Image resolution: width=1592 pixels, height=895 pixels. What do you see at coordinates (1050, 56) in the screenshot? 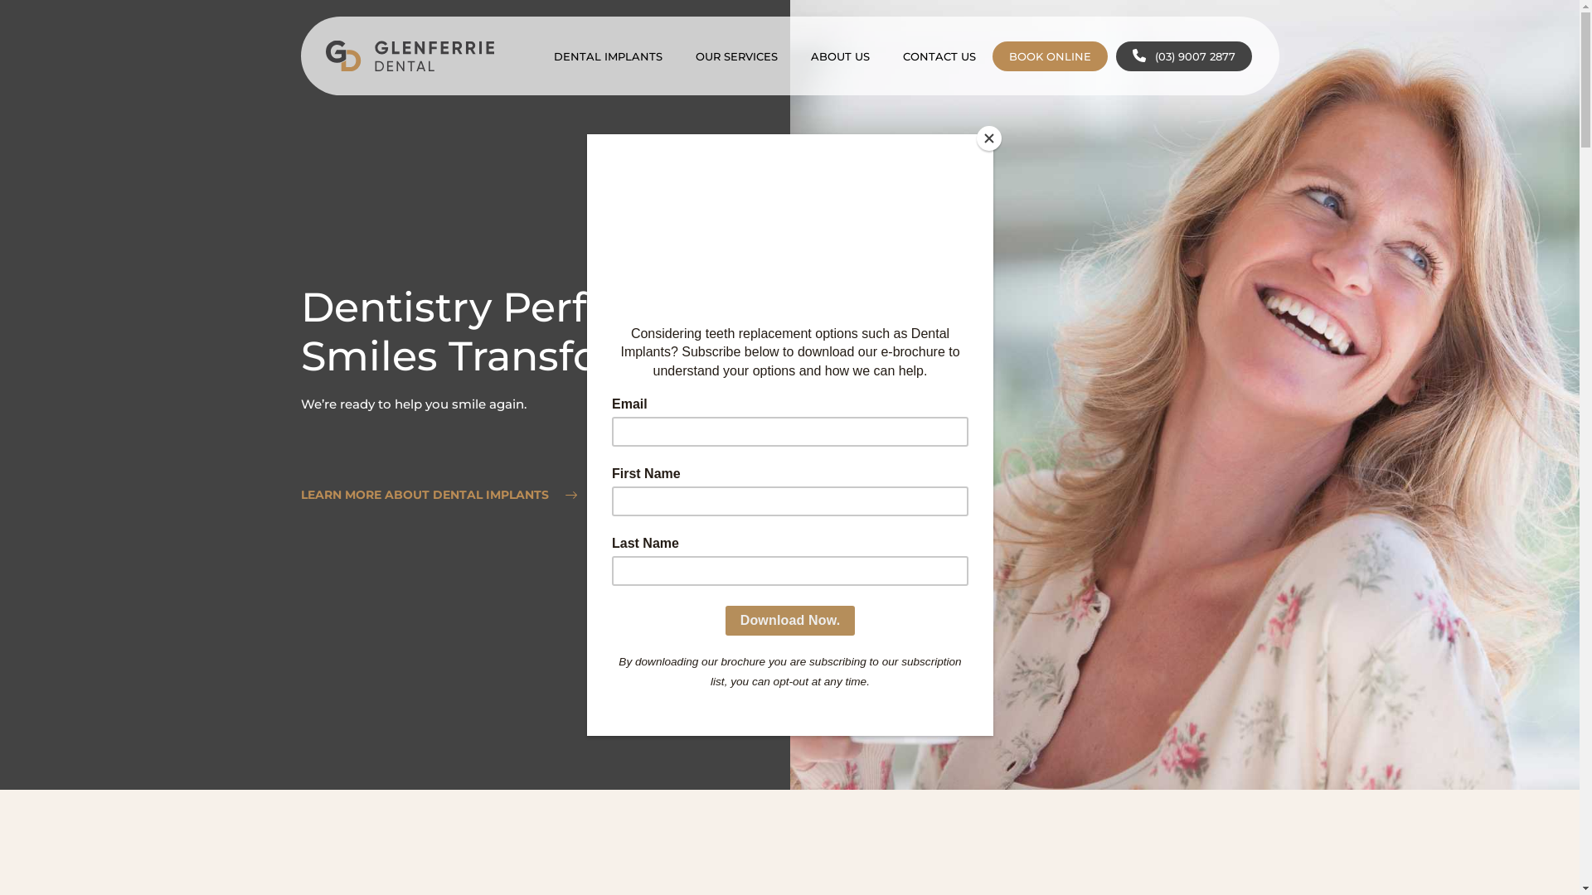
I see `BOOK ONLINE` at bounding box center [1050, 56].